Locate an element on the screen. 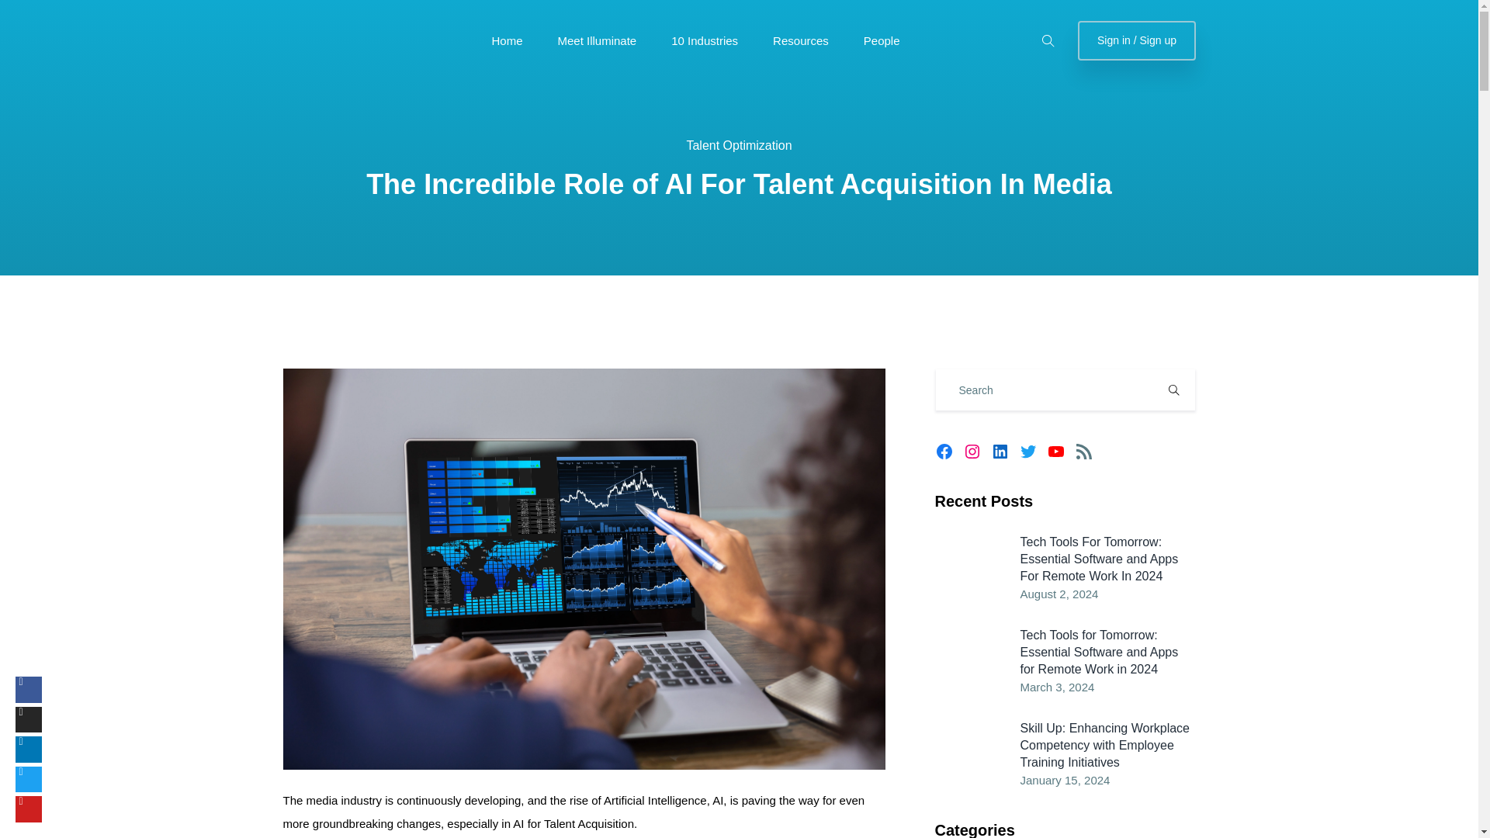  Talent Optimization is located at coordinates (738, 145).